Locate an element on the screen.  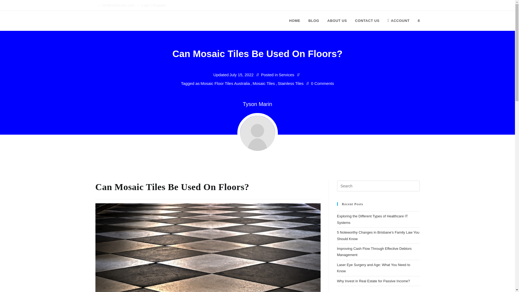
BLOG is located at coordinates (314, 21).